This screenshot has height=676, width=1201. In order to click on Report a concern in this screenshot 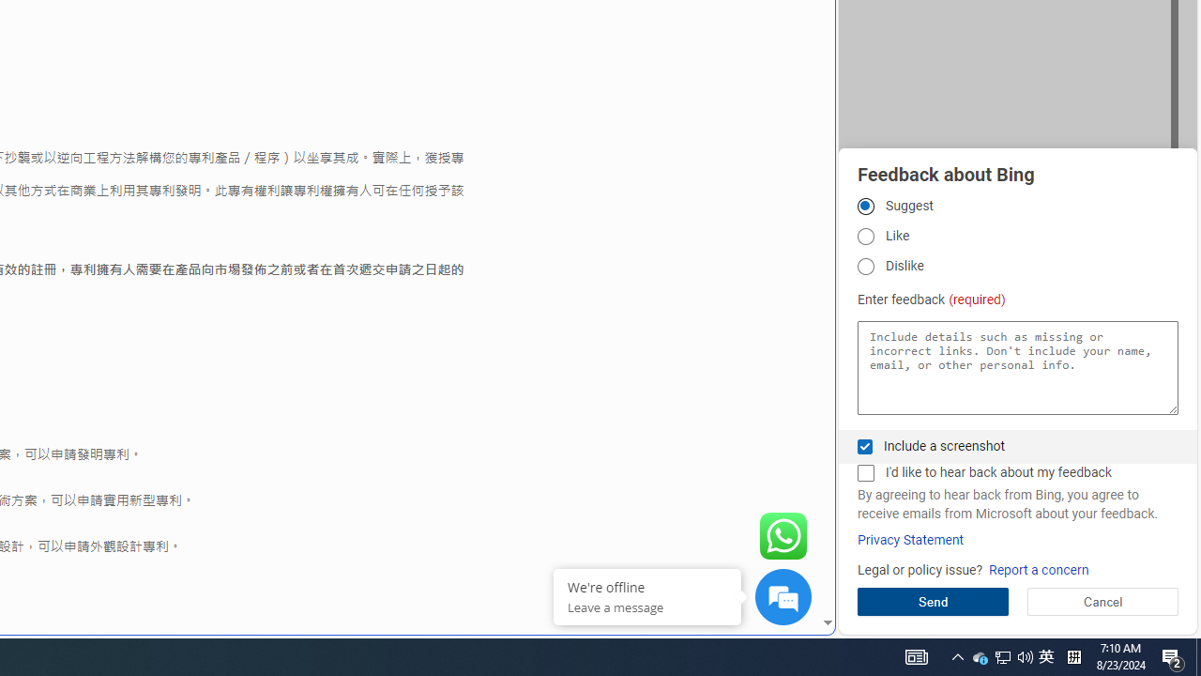, I will do `click(1038, 571)`.